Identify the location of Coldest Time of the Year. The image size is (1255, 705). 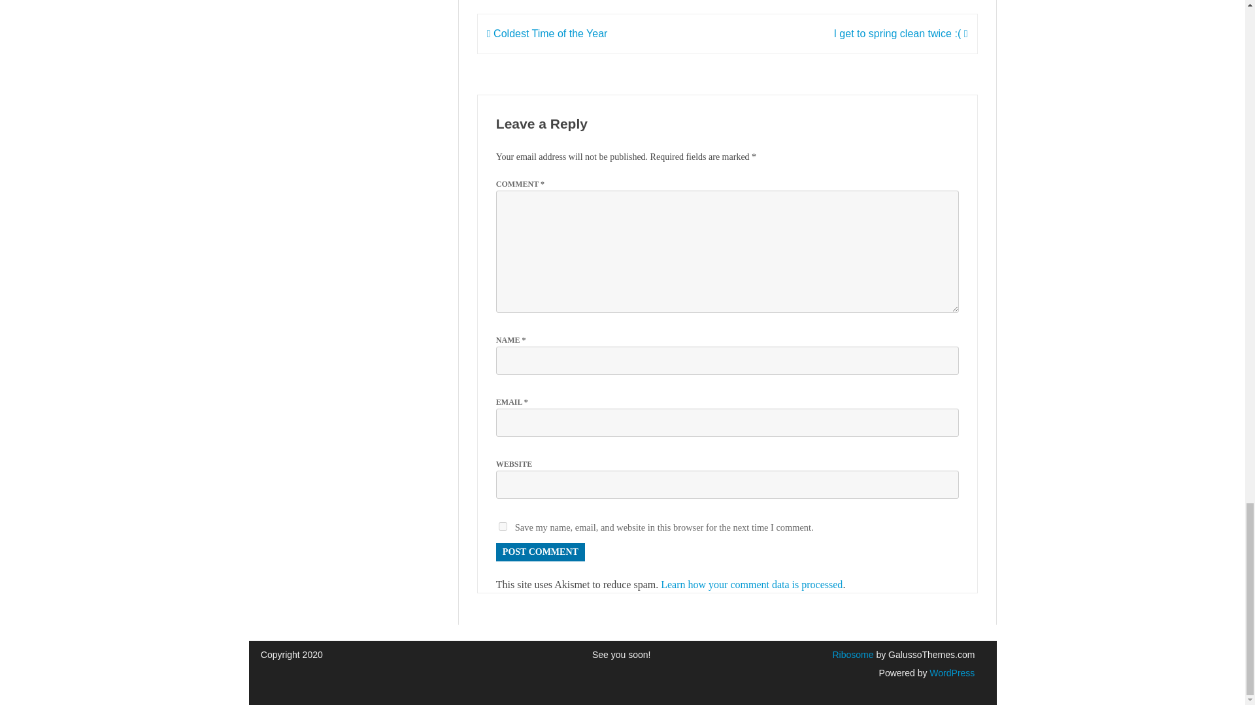
(546, 34).